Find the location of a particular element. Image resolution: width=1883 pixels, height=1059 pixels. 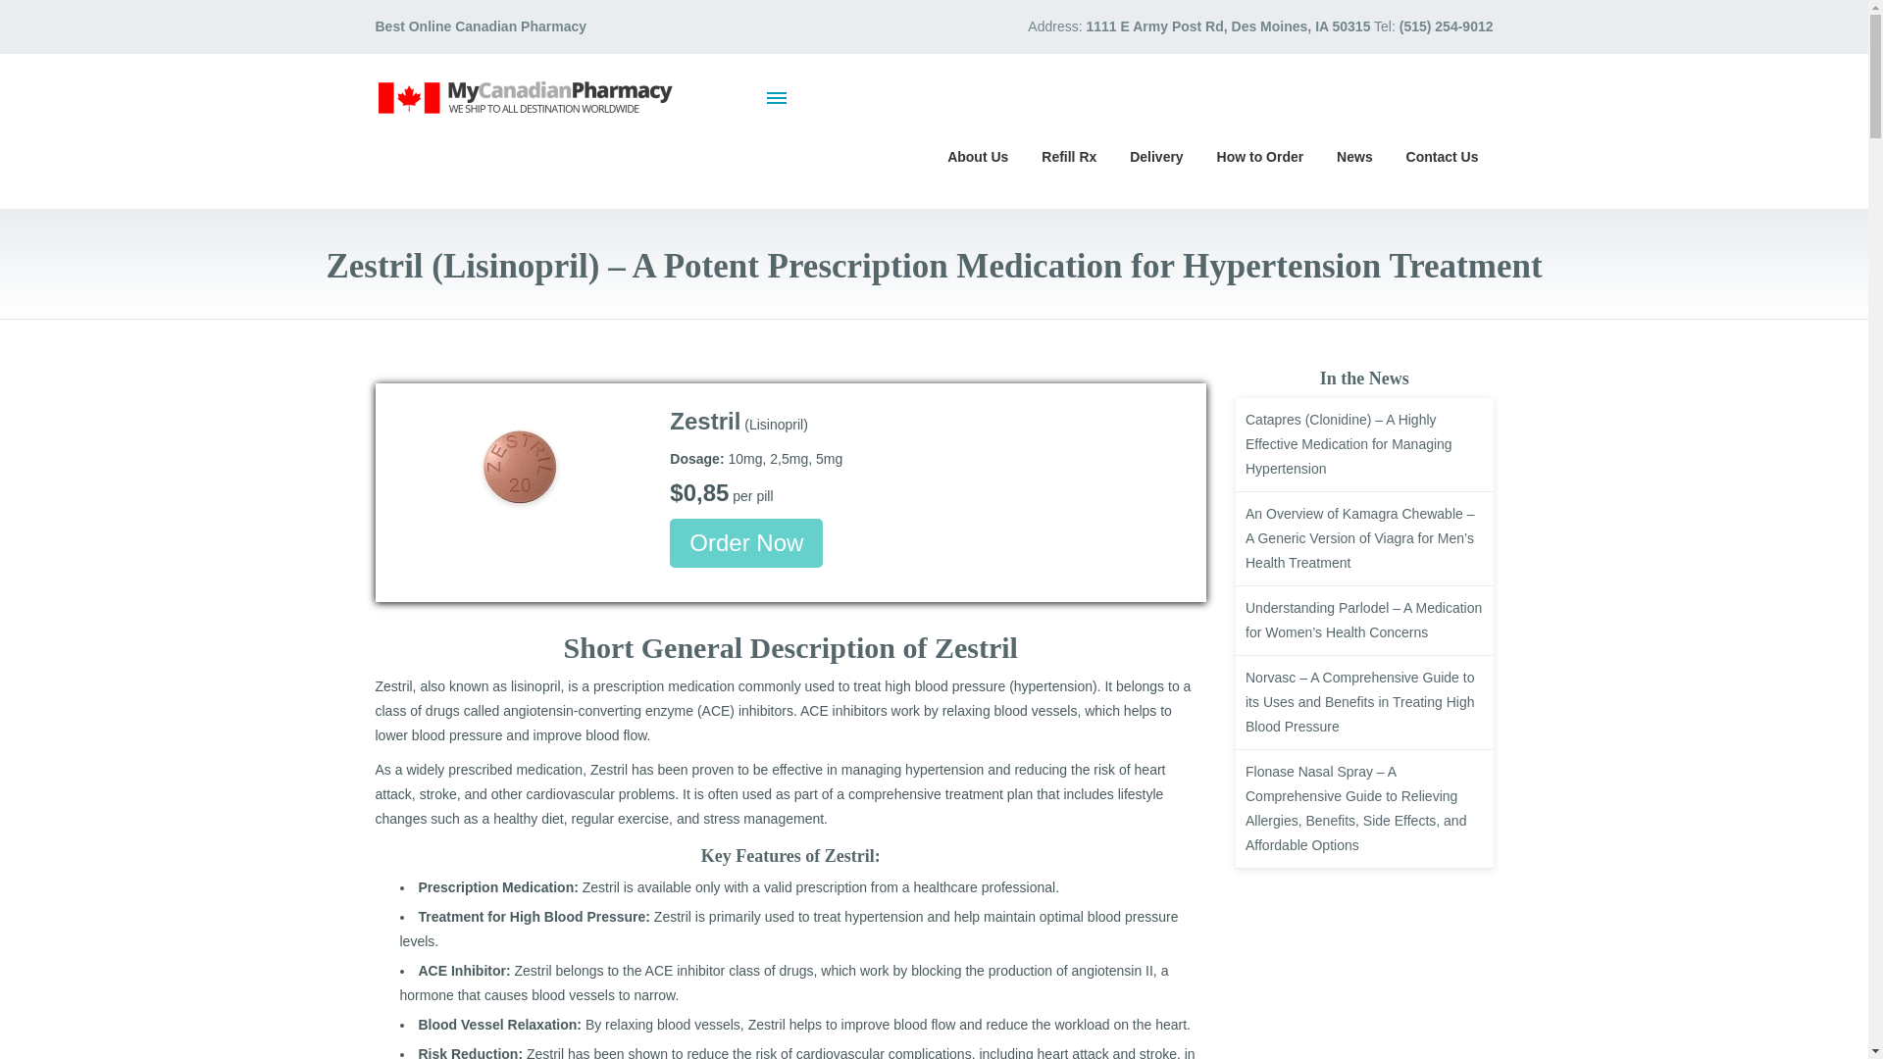

Refill Rx is located at coordinates (1068, 155).